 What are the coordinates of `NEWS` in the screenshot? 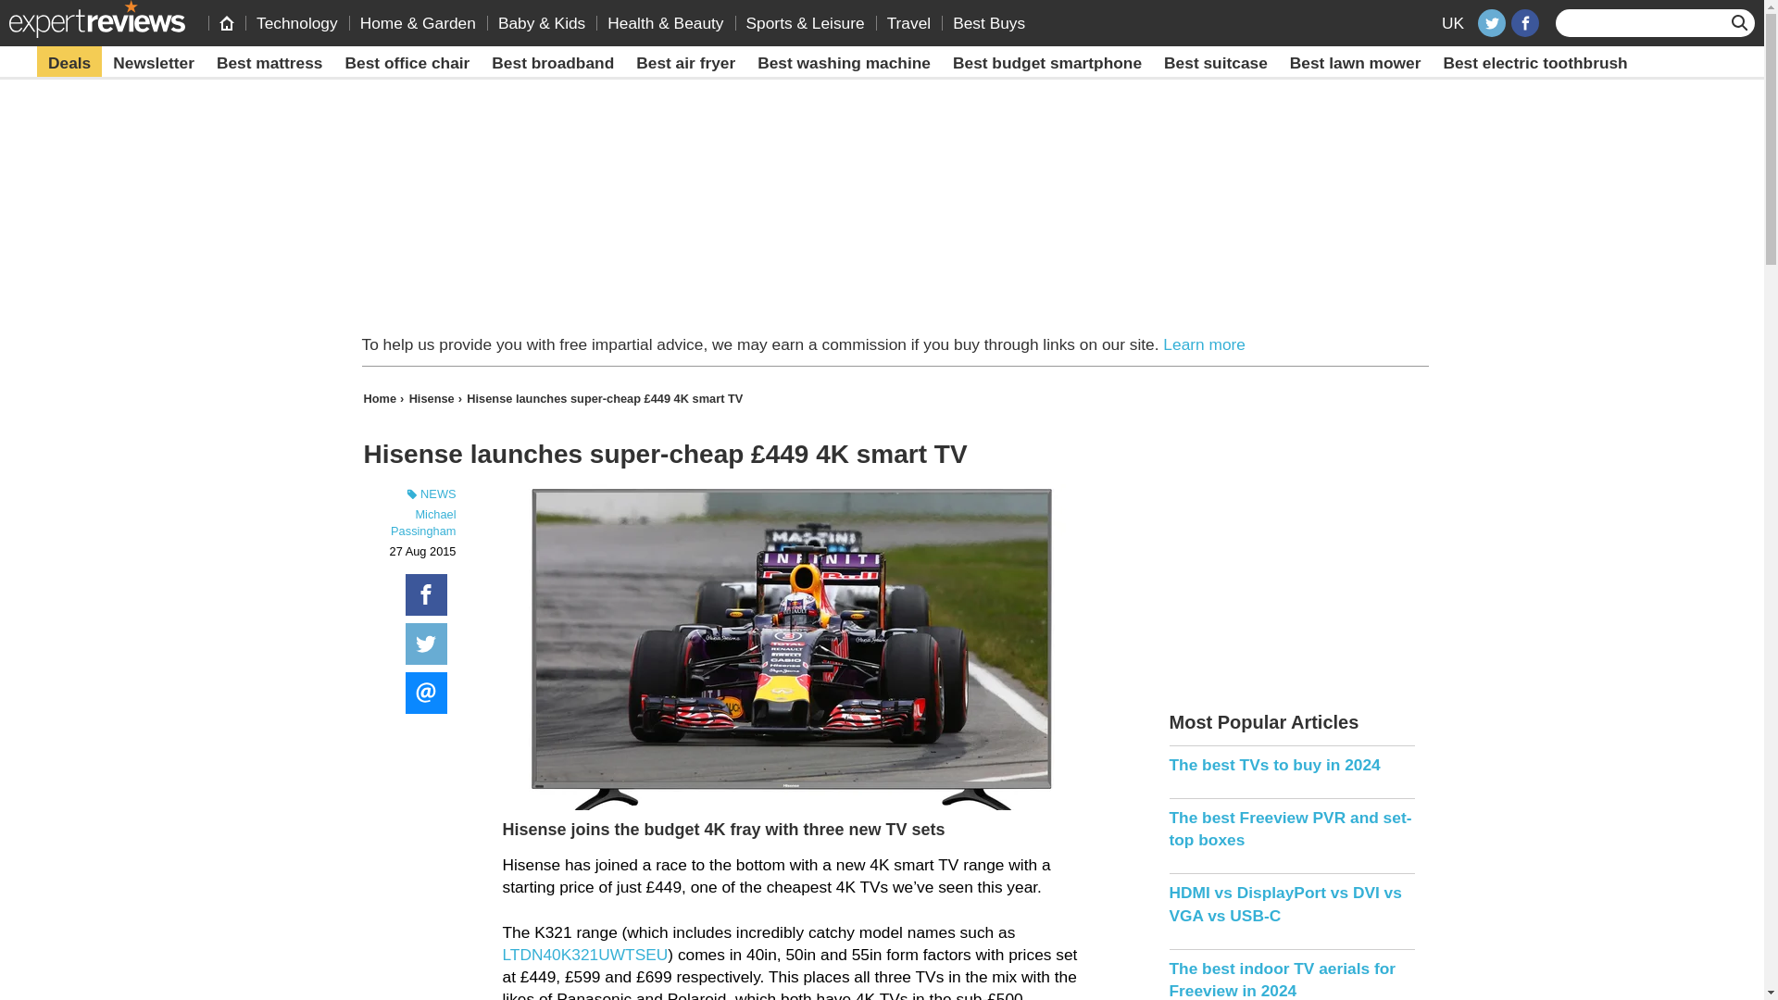 It's located at (407, 494).